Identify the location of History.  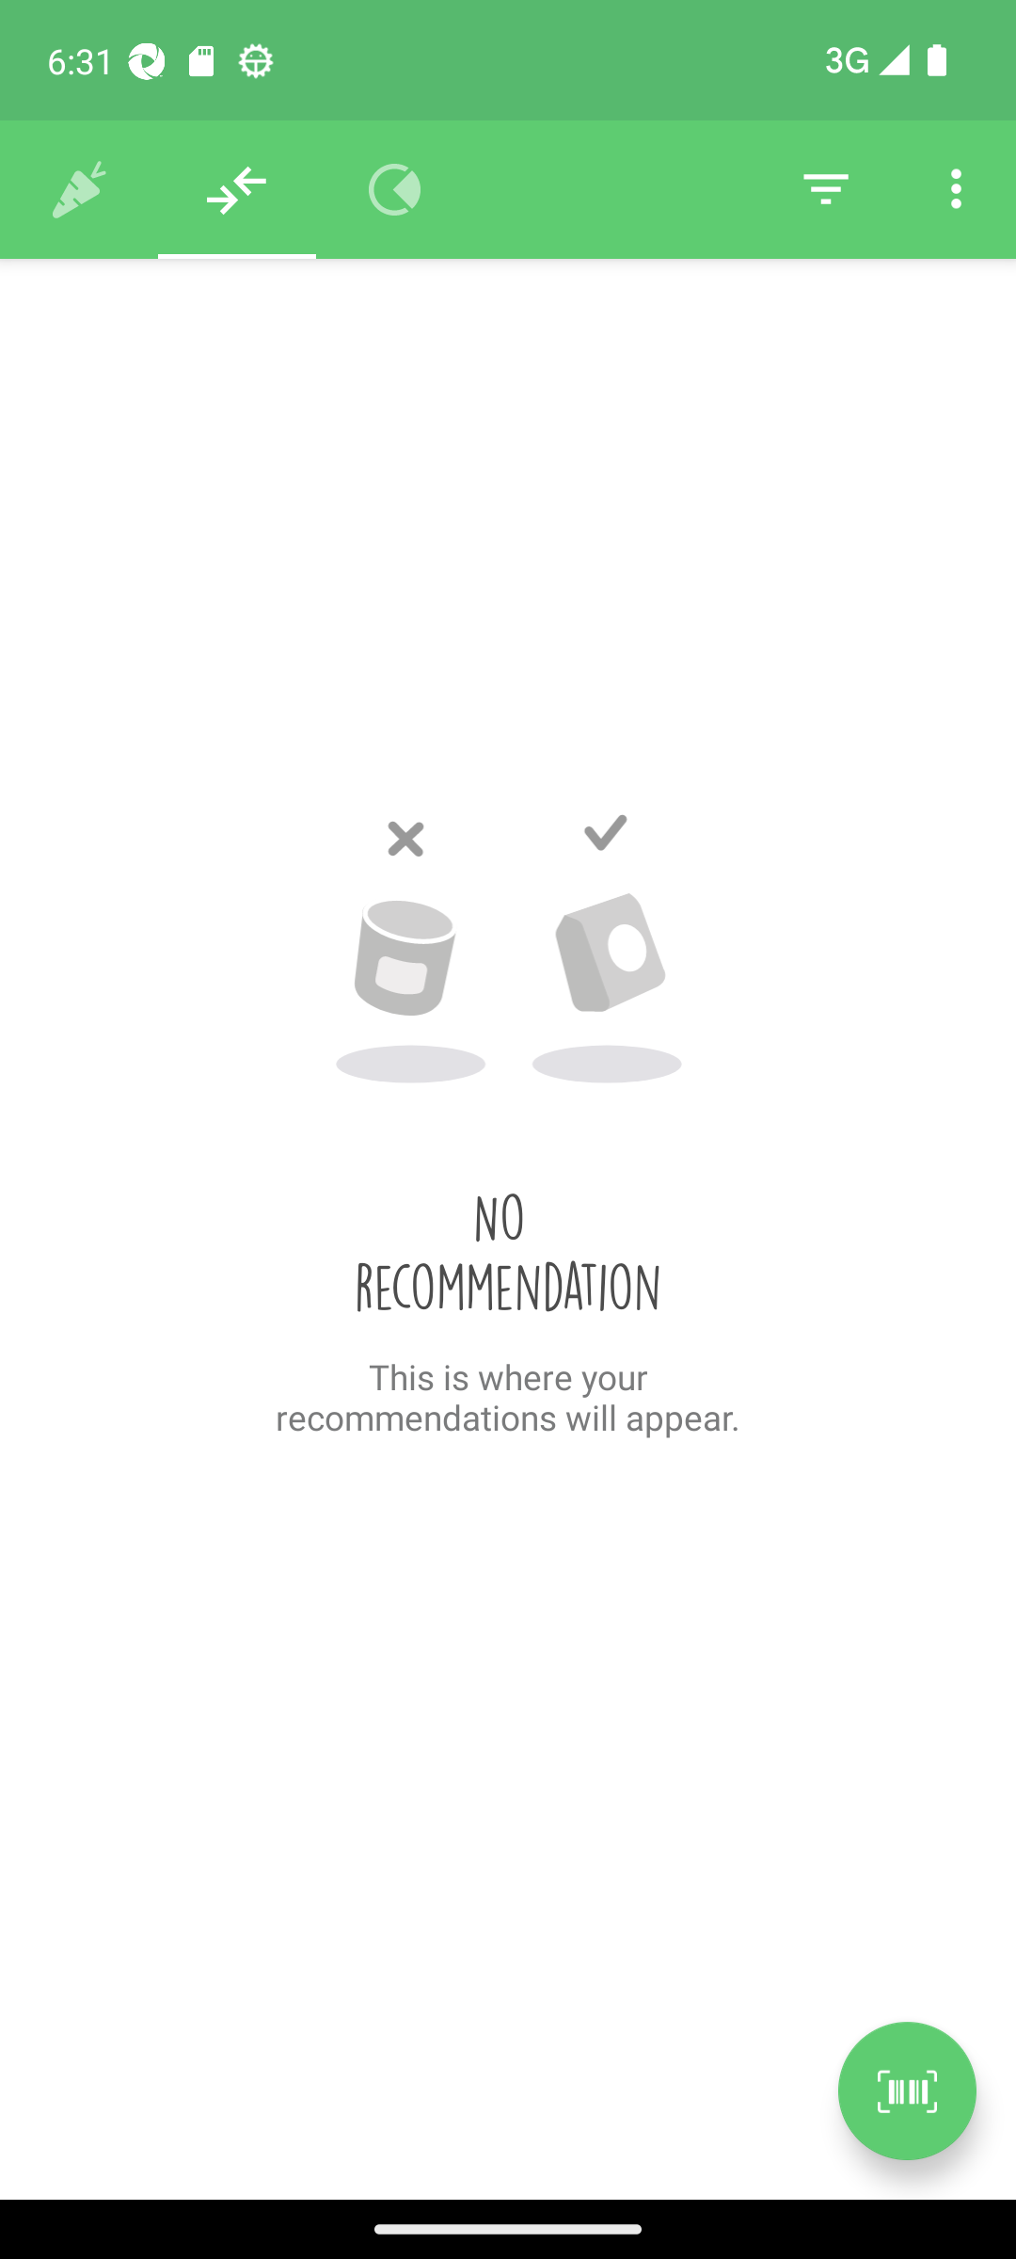
(79, 190).